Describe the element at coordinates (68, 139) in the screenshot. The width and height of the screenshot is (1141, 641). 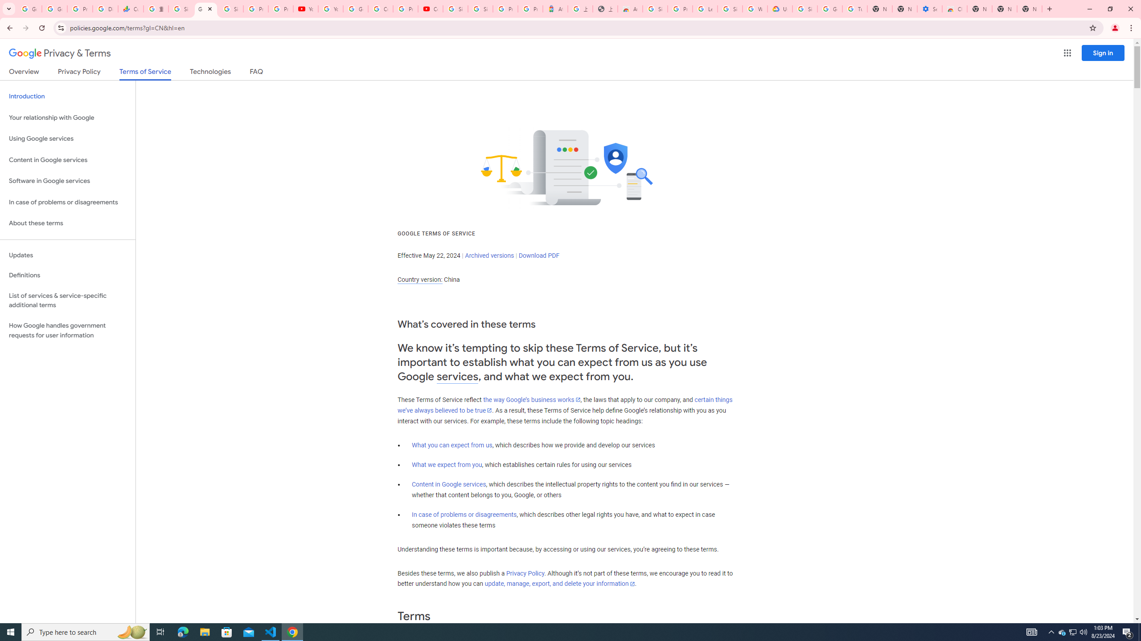
I see `Using Google services` at that location.